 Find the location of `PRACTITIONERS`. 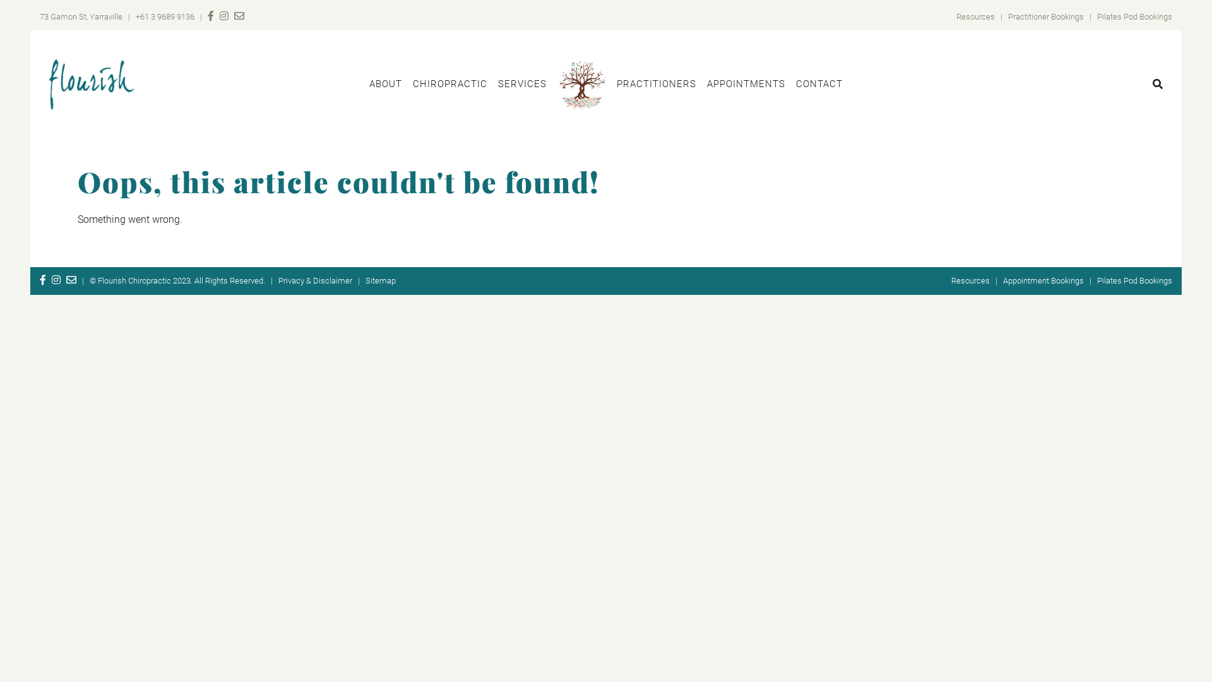

PRACTITIONERS is located at coordinates (656, 85).